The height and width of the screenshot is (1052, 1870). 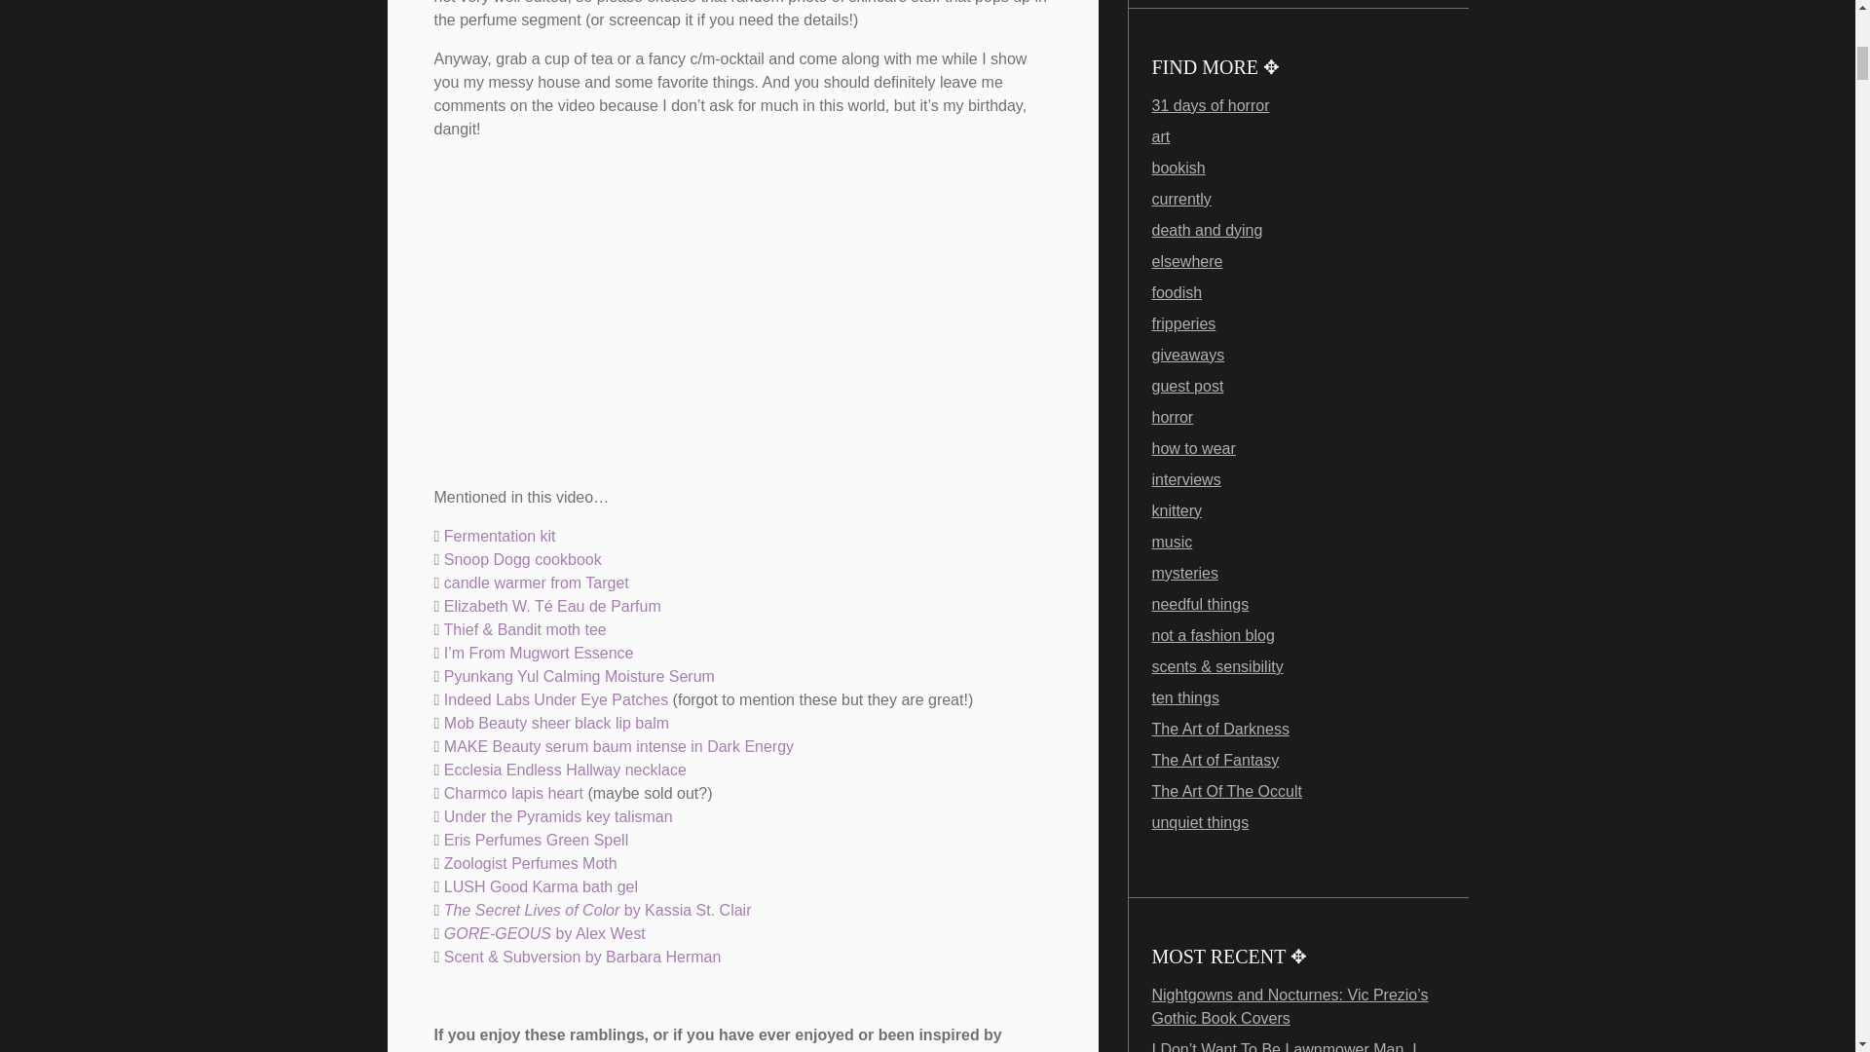 What do you see at coordinates (565, 770) in the screenshot?
I see `Ecclesia Endless Hallway necklace` at bounding box center [565, 770].